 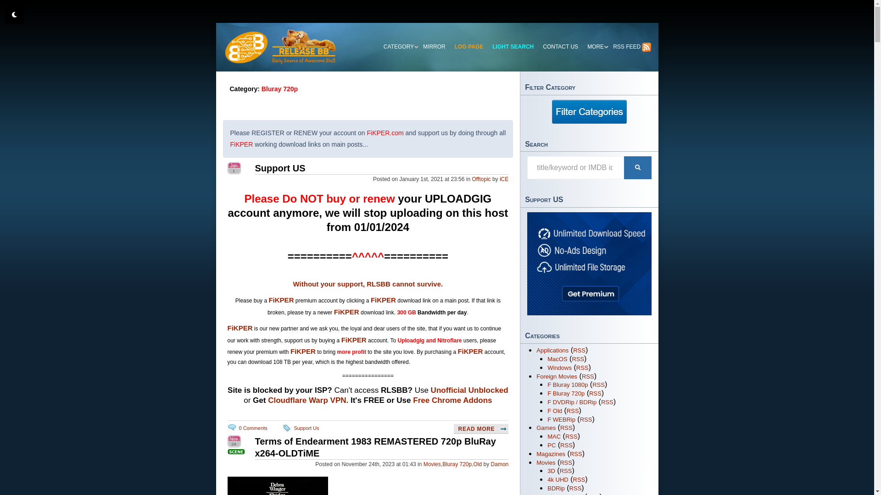 What do you see at coordinates (557, 377) in the screenshot?
I see `Foreign Movies` at bounding box center [557, 377].